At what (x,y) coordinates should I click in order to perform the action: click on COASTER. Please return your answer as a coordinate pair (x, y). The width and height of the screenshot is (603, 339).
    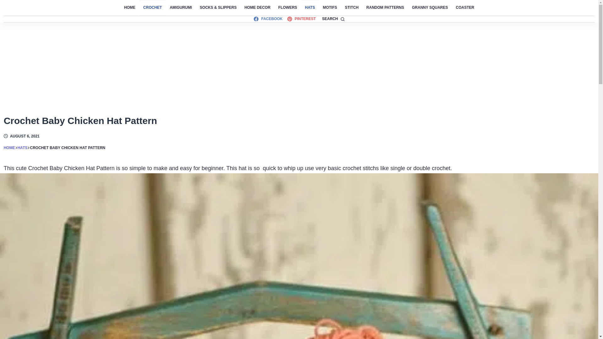
    Looking at the image, I should click on (465, 8).